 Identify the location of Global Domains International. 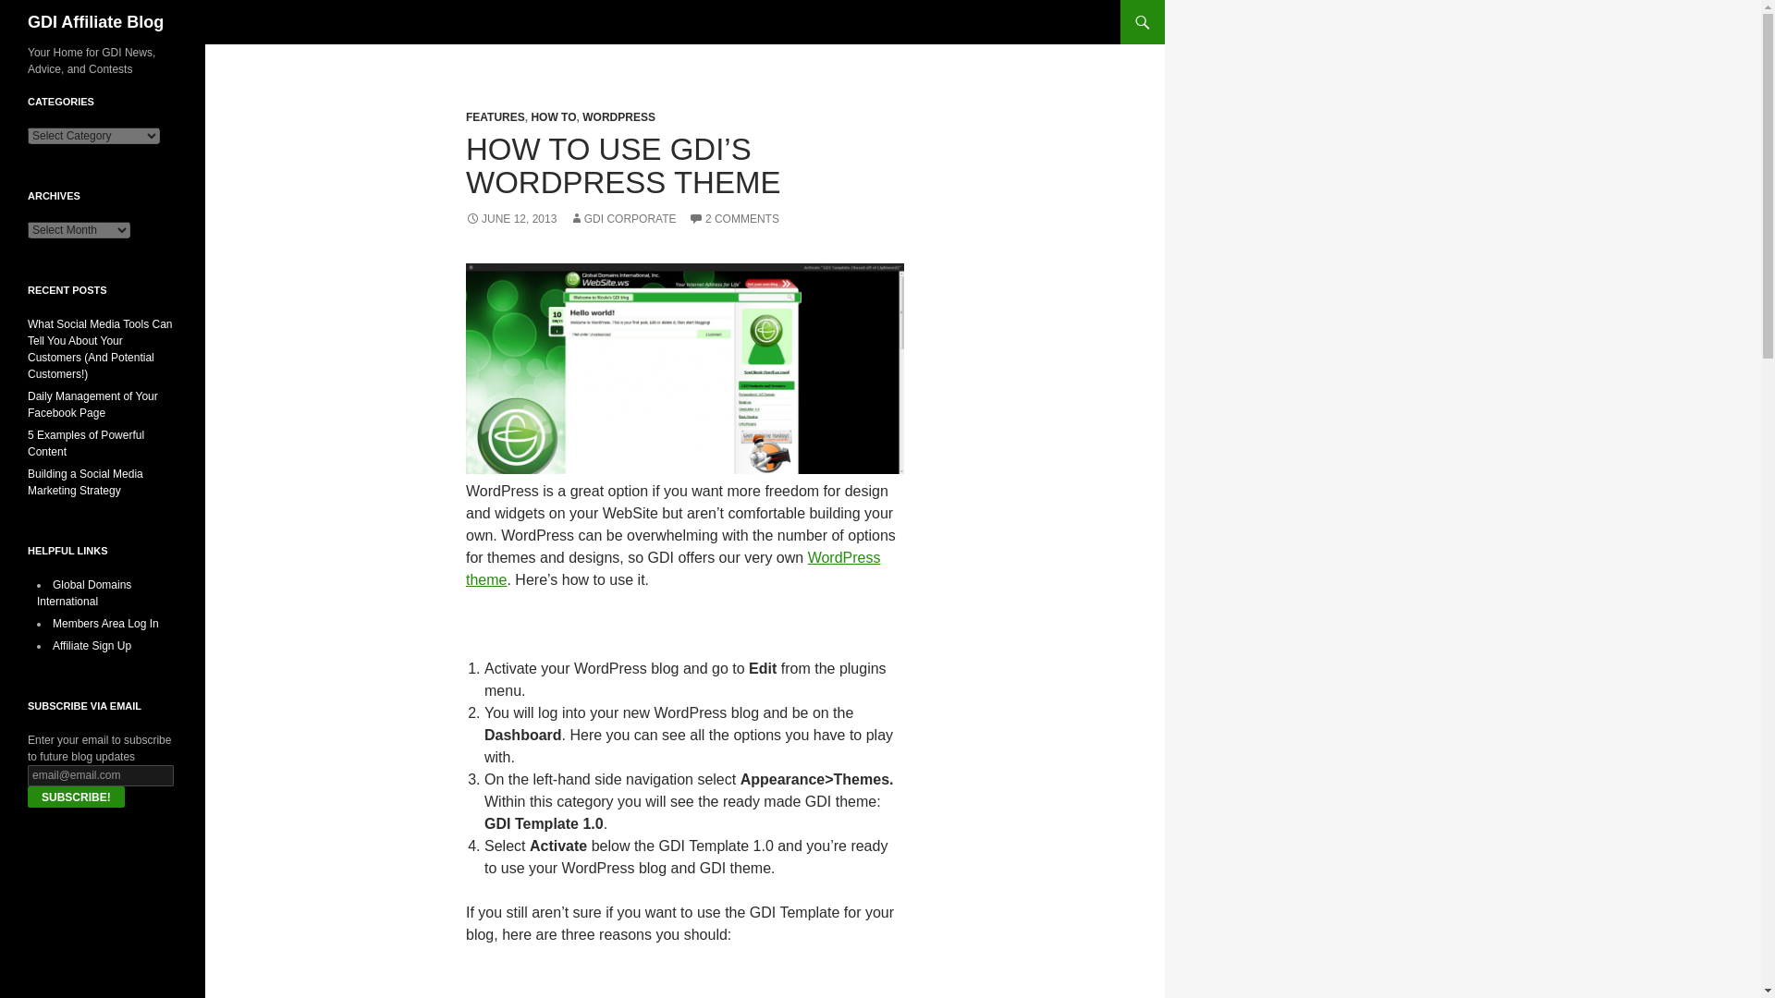
(84, 593).